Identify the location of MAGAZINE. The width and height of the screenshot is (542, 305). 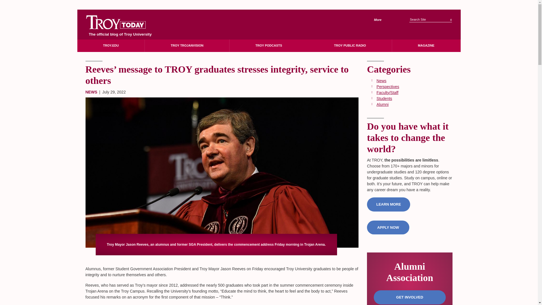
(426, 45).